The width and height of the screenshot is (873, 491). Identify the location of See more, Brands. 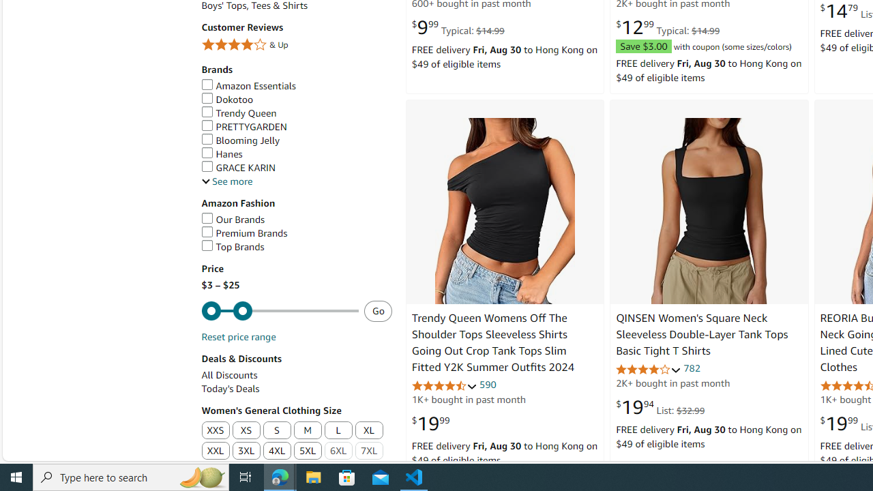
(226, 181).